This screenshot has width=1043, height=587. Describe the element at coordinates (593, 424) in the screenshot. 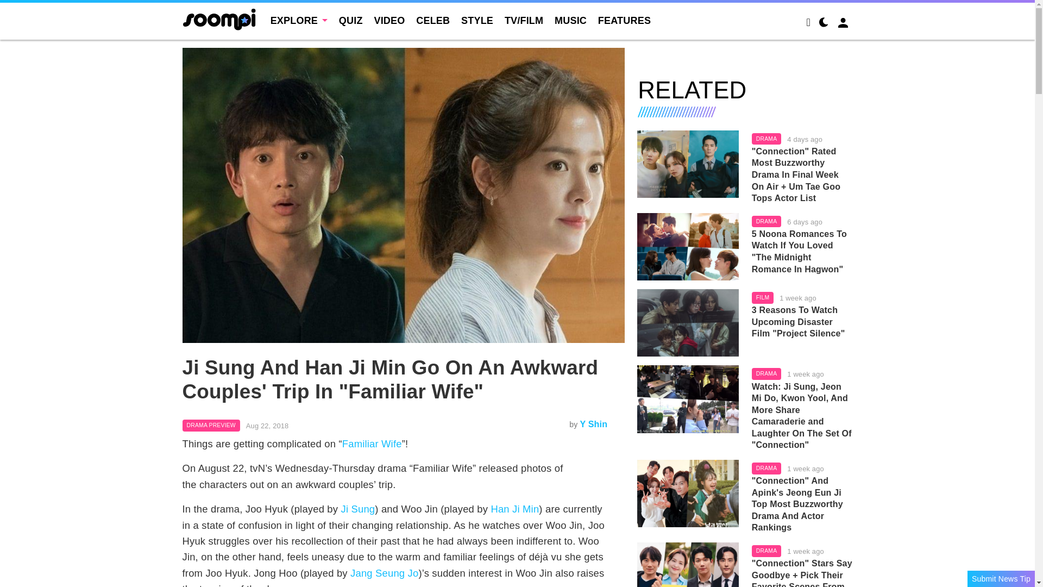

I see `Articles by Y Shin` at that location.